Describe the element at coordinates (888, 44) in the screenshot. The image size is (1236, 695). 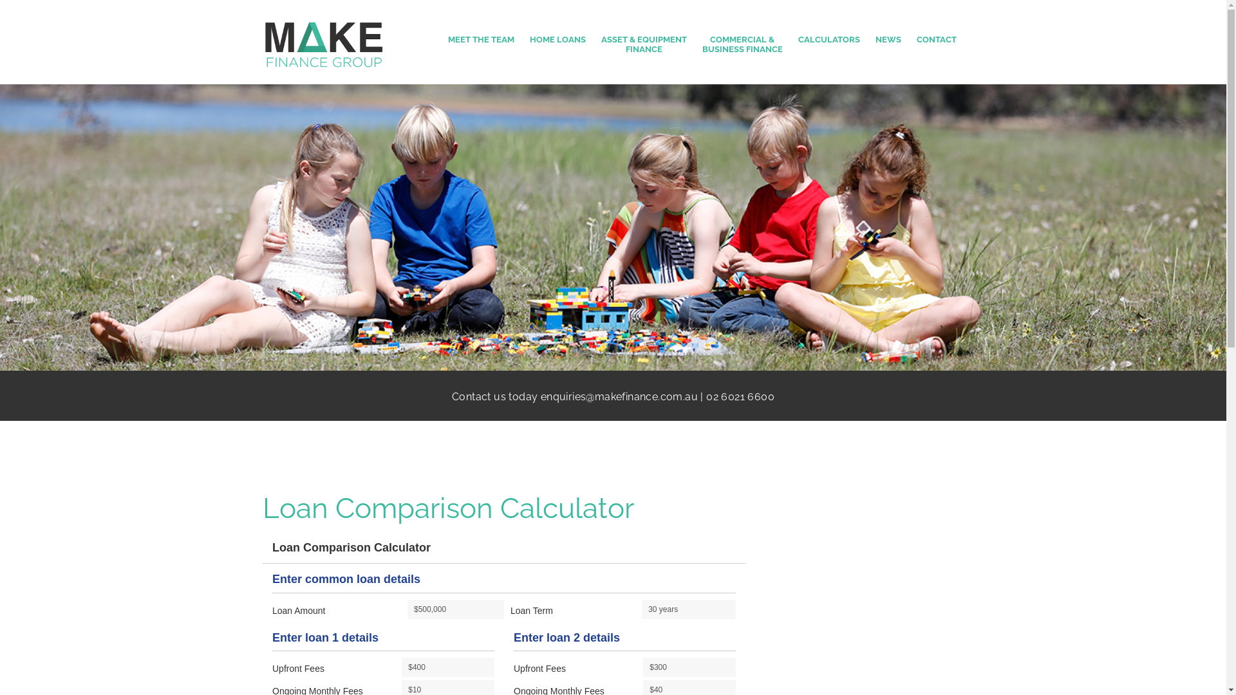
I see `NEWS` at that location.